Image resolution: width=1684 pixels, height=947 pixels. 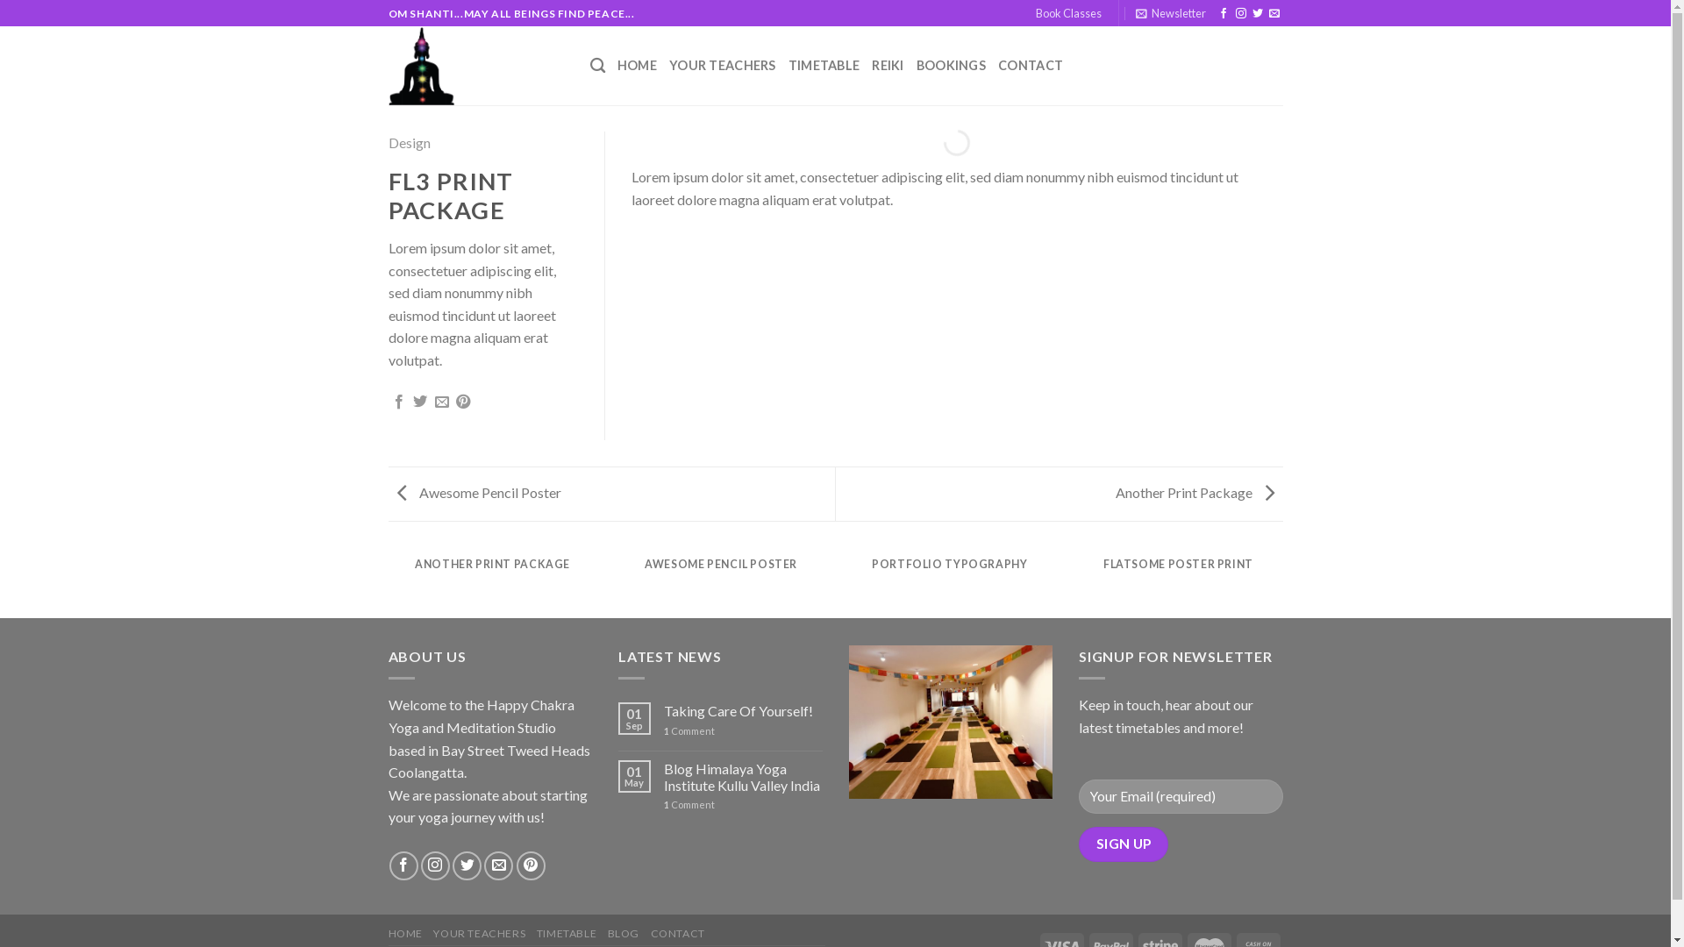 What do you see at coordinates (442, 402) in the screenshot?
I see `Email to a Friend` at bounding box center [442, 402].